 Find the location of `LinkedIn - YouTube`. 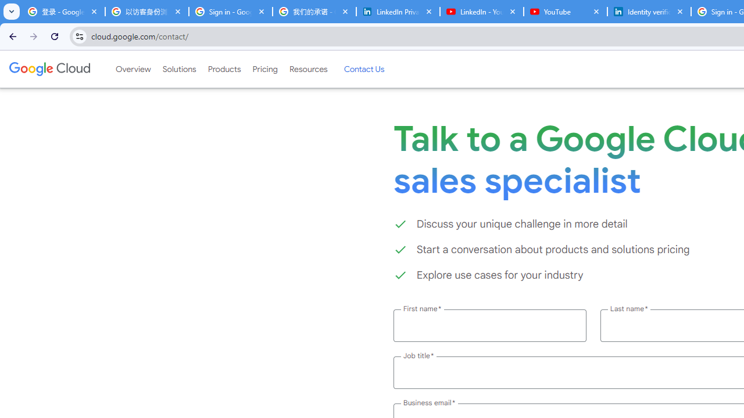

LinkedIn - YouTube is located at coordinates (481, 12).